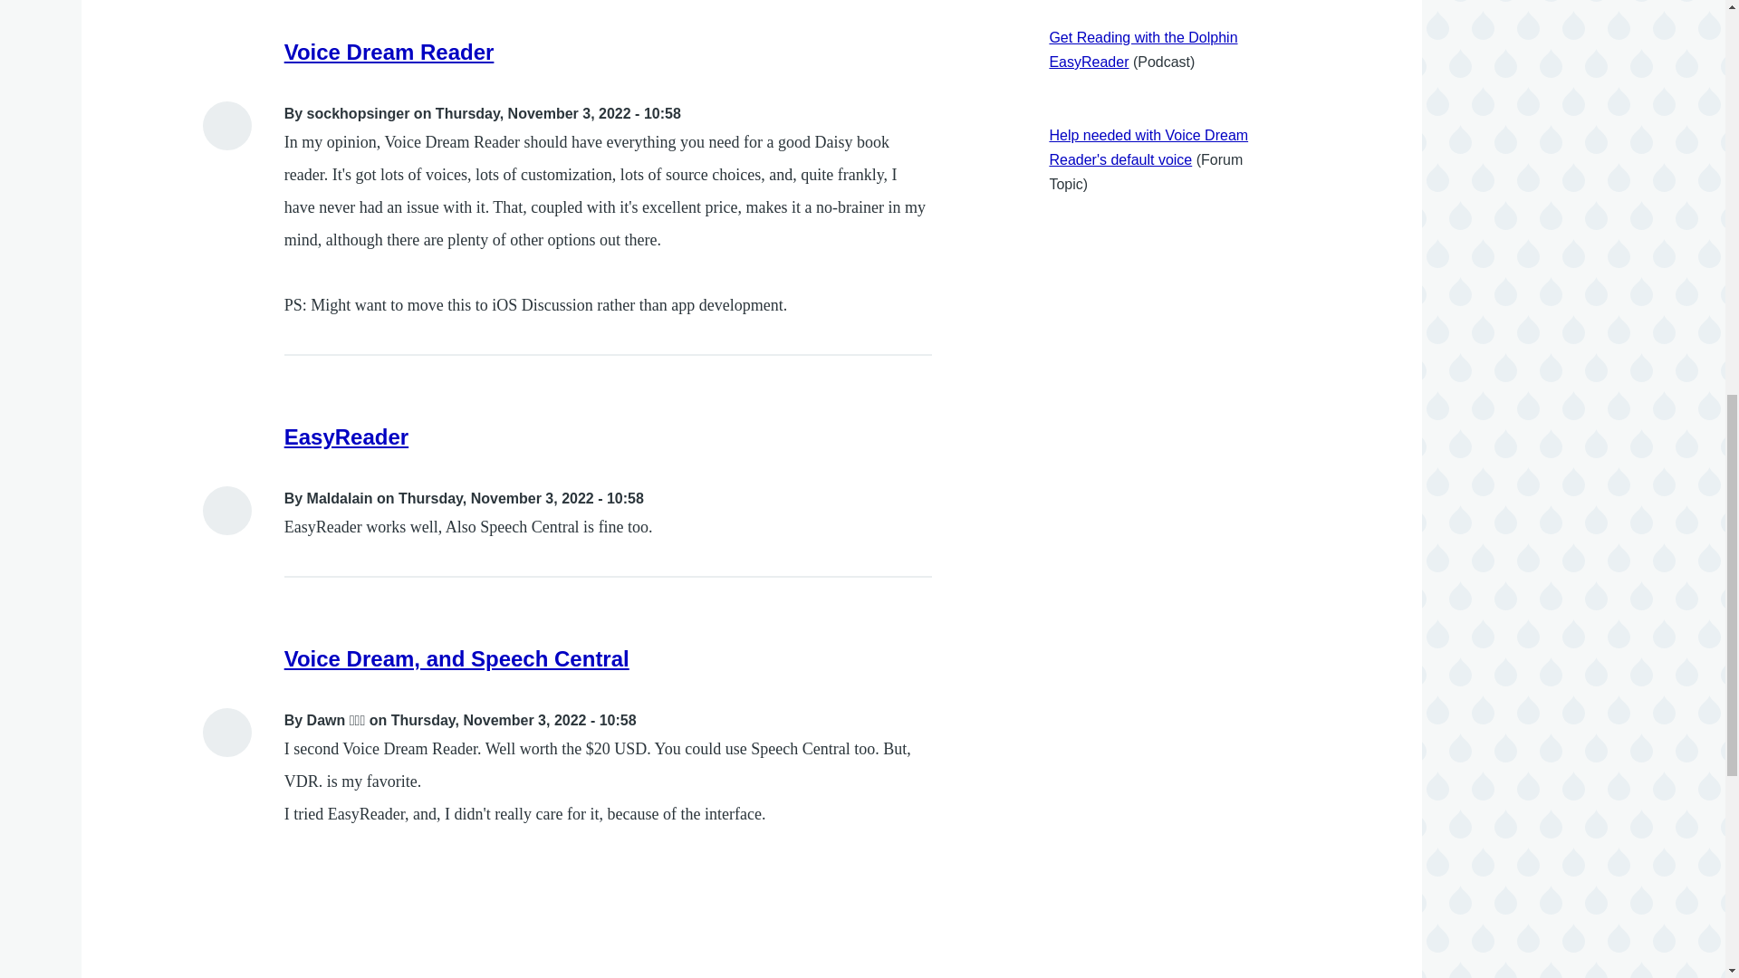 This screenshot has width=1739, height=978. What do you see at coordinates (1148, 147) in the screenshot?
I see `Help needed with Voice Dream Reader's default voice` at bounding box center [1148, 147].